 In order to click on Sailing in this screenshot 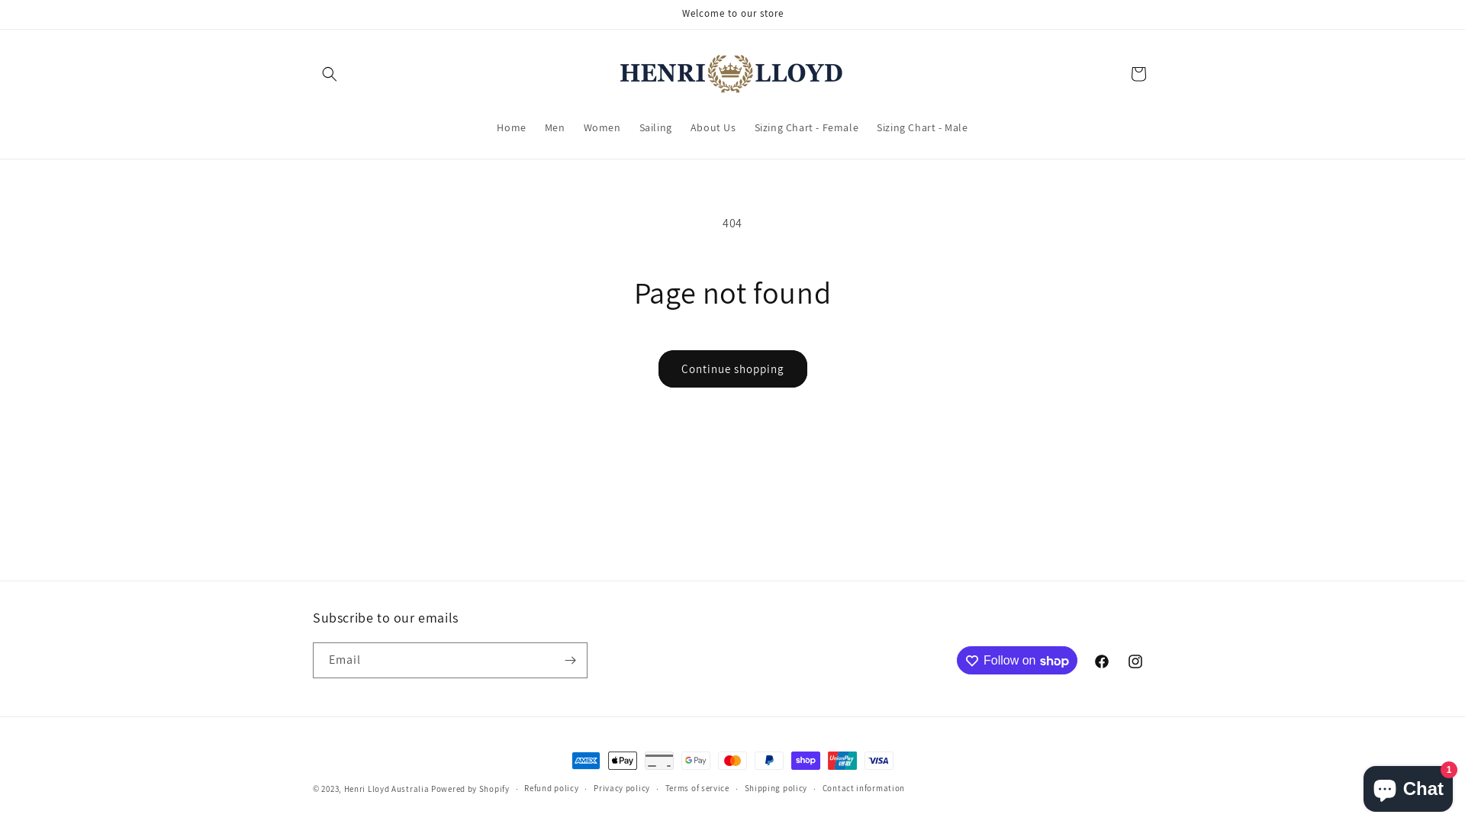, I will do `click(656, 127)`.